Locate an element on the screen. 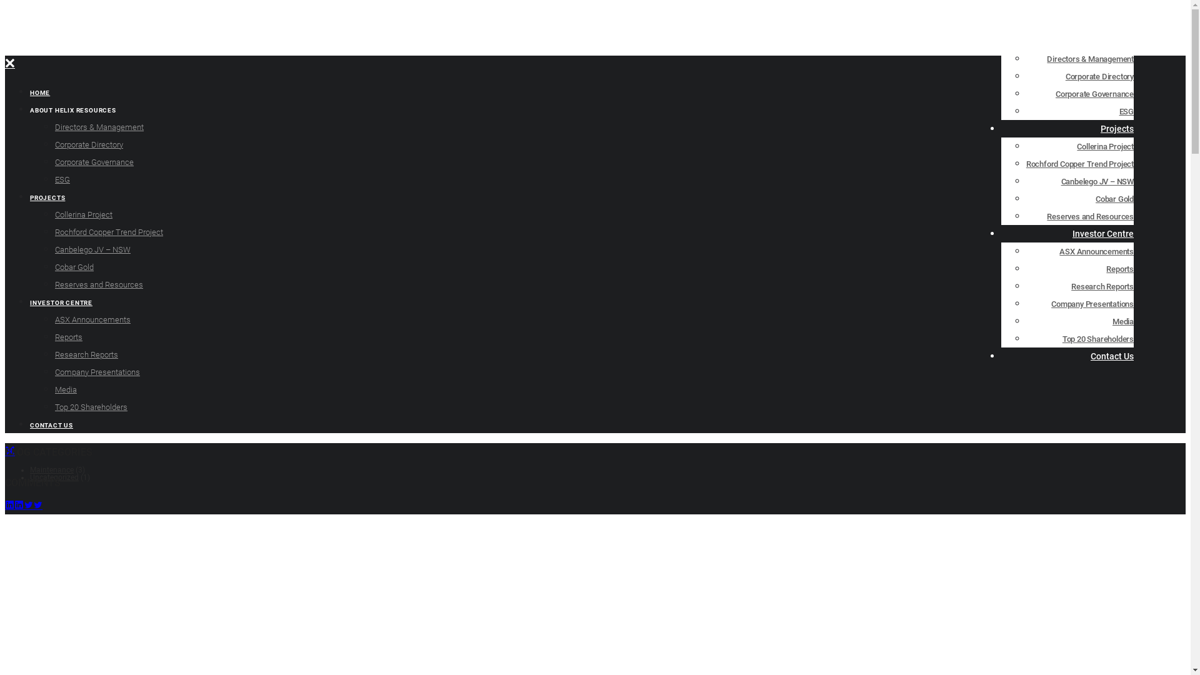 The image size is (1200, 675). Investor Centre is located at coordinates (1103, 234).